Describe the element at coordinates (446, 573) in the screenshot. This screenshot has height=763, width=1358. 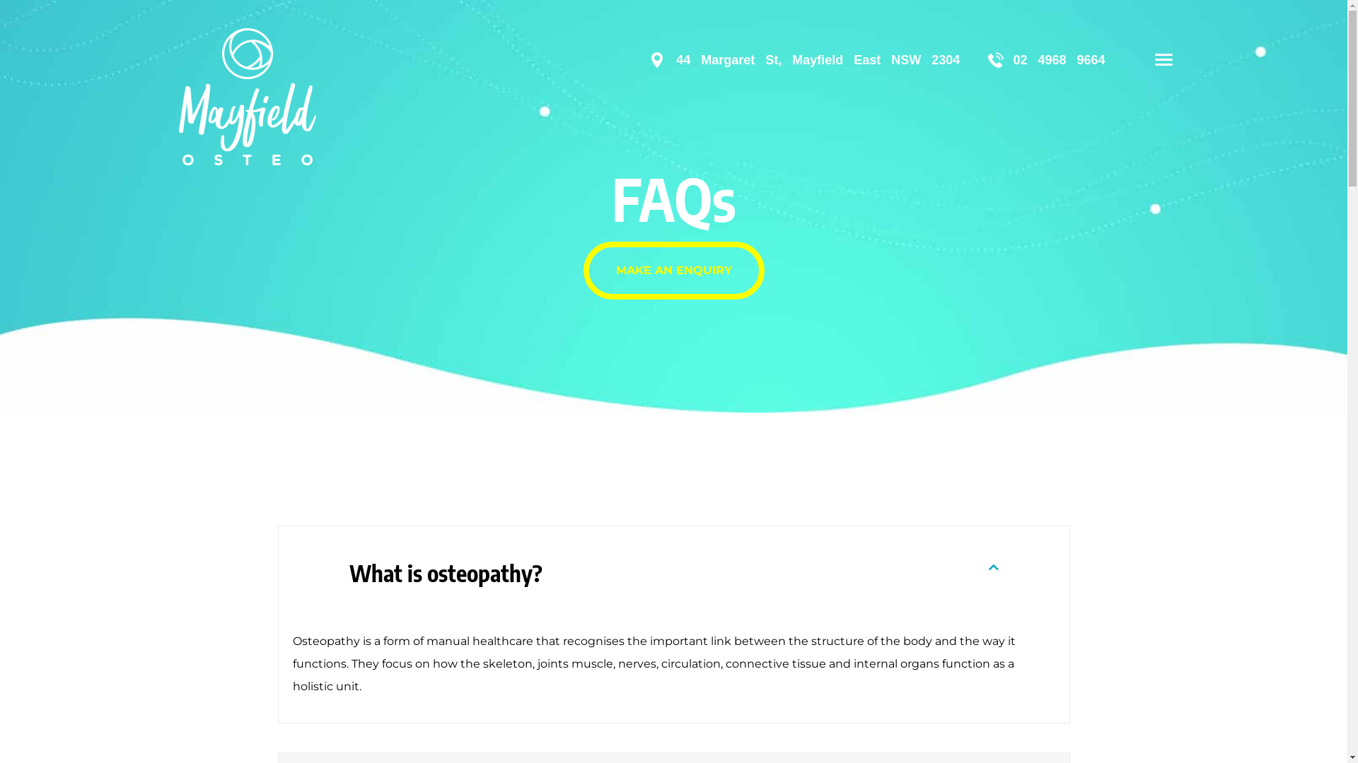
I see `What is osteopathy?` at that location.